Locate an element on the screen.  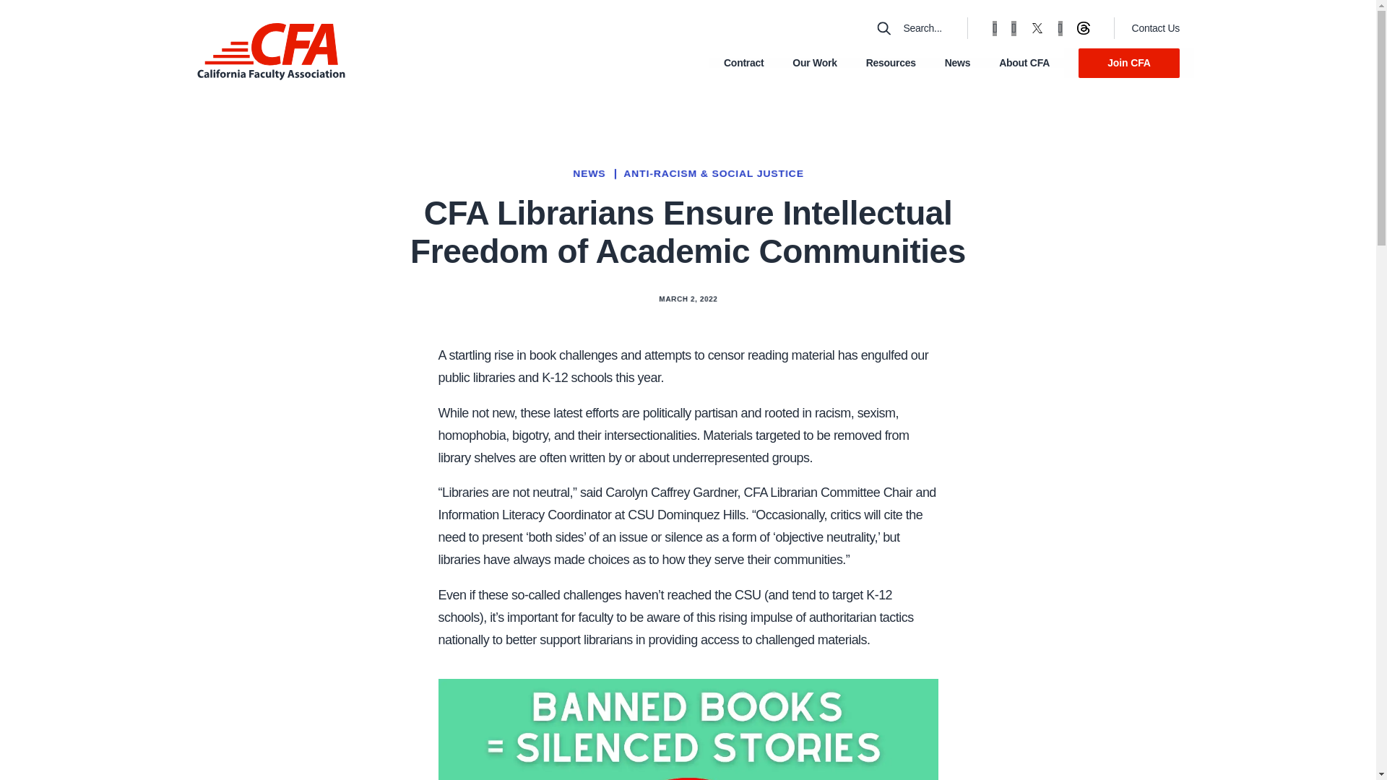
NEWS is located at coordinates (588, 173).